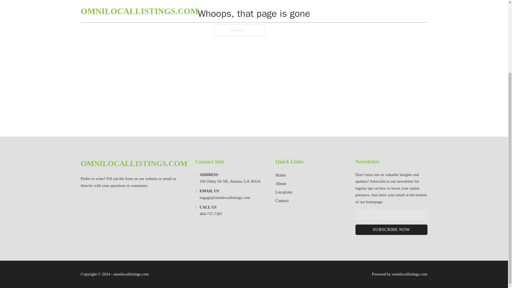 This screenshot has width=512, height=288. Describe the element at coordinates (284, 192) in the screenshot. I see `Locations` at that location.